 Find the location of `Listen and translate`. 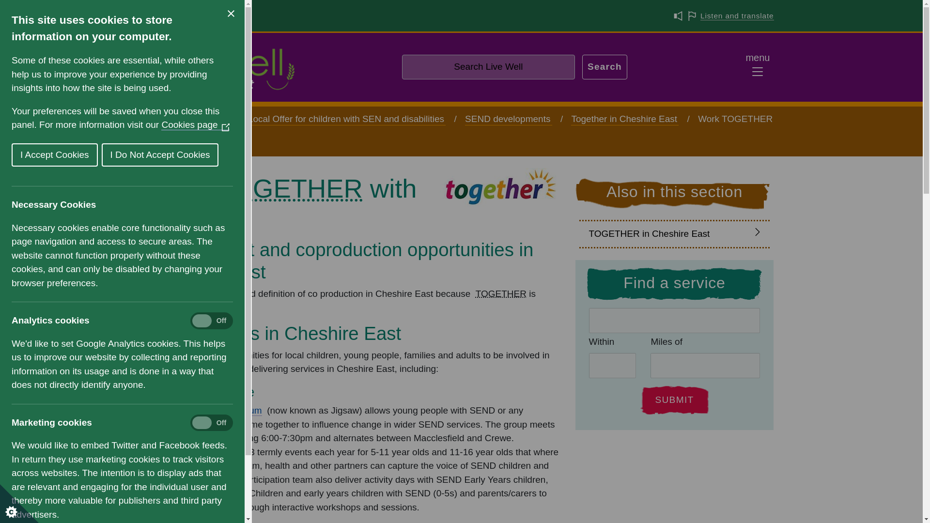

Listen and translate is located at coordinates (737, 15).